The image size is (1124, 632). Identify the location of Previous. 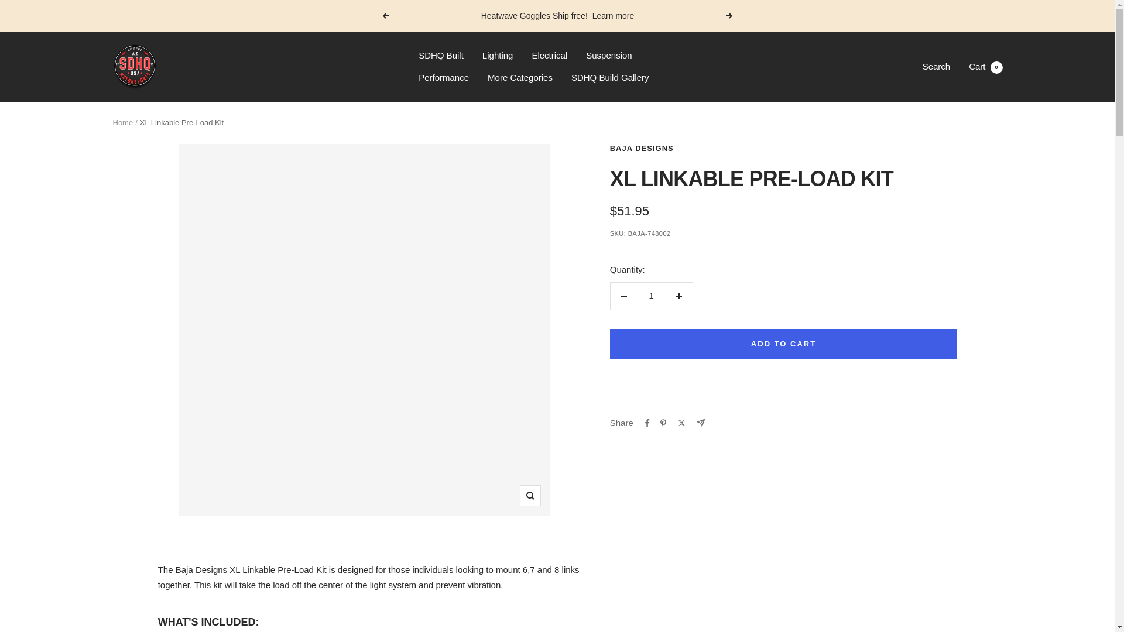
(385, 15).